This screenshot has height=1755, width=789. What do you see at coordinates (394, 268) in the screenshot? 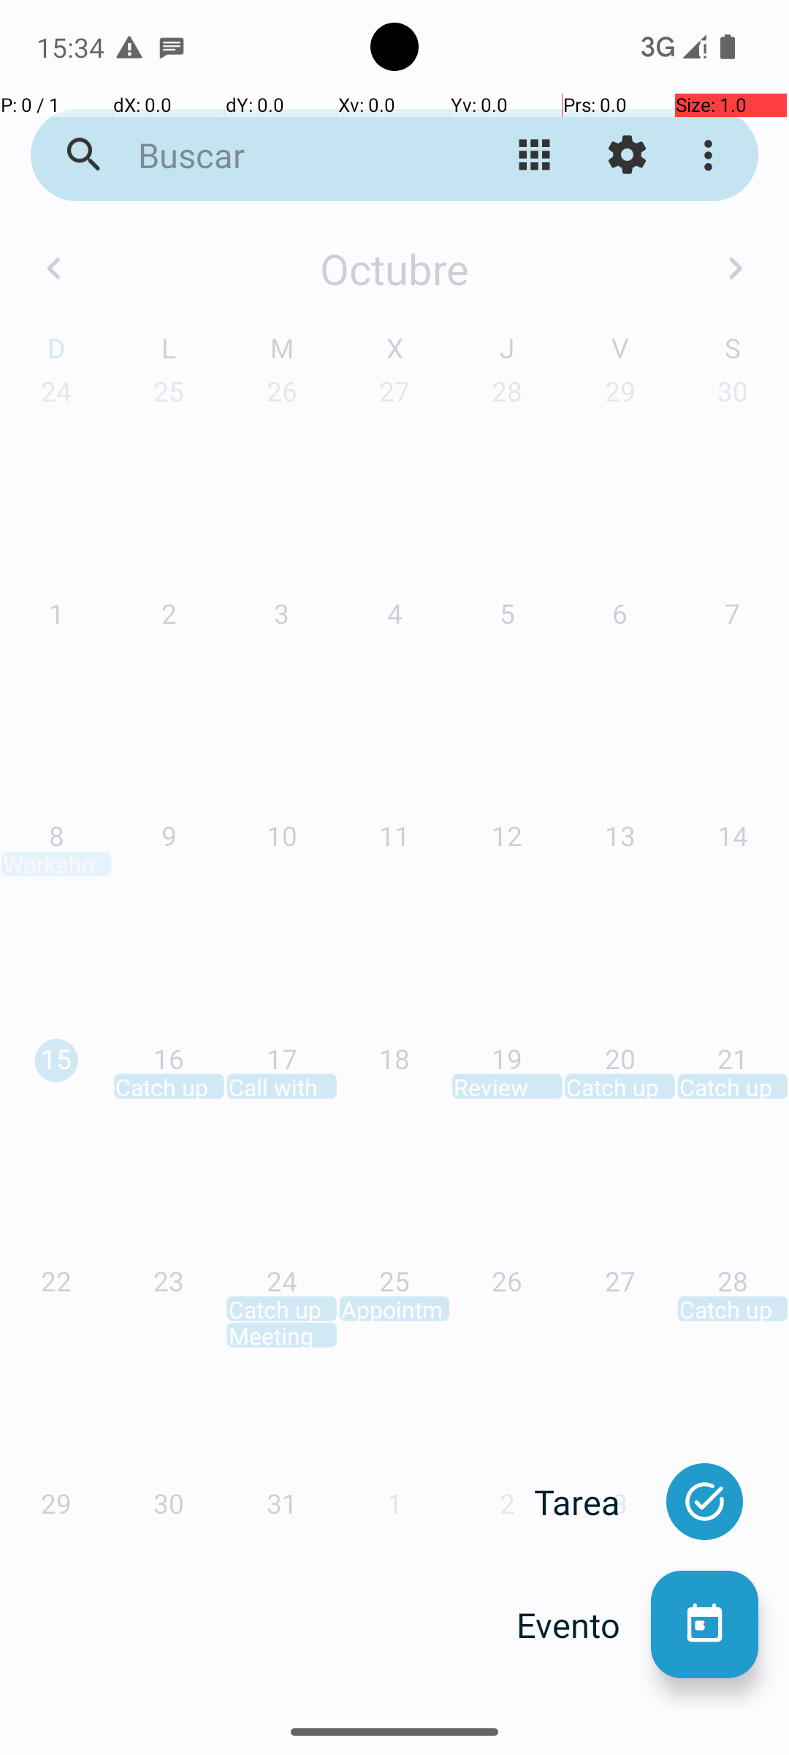
I see `Octubre` at bounding box center [394, 268].